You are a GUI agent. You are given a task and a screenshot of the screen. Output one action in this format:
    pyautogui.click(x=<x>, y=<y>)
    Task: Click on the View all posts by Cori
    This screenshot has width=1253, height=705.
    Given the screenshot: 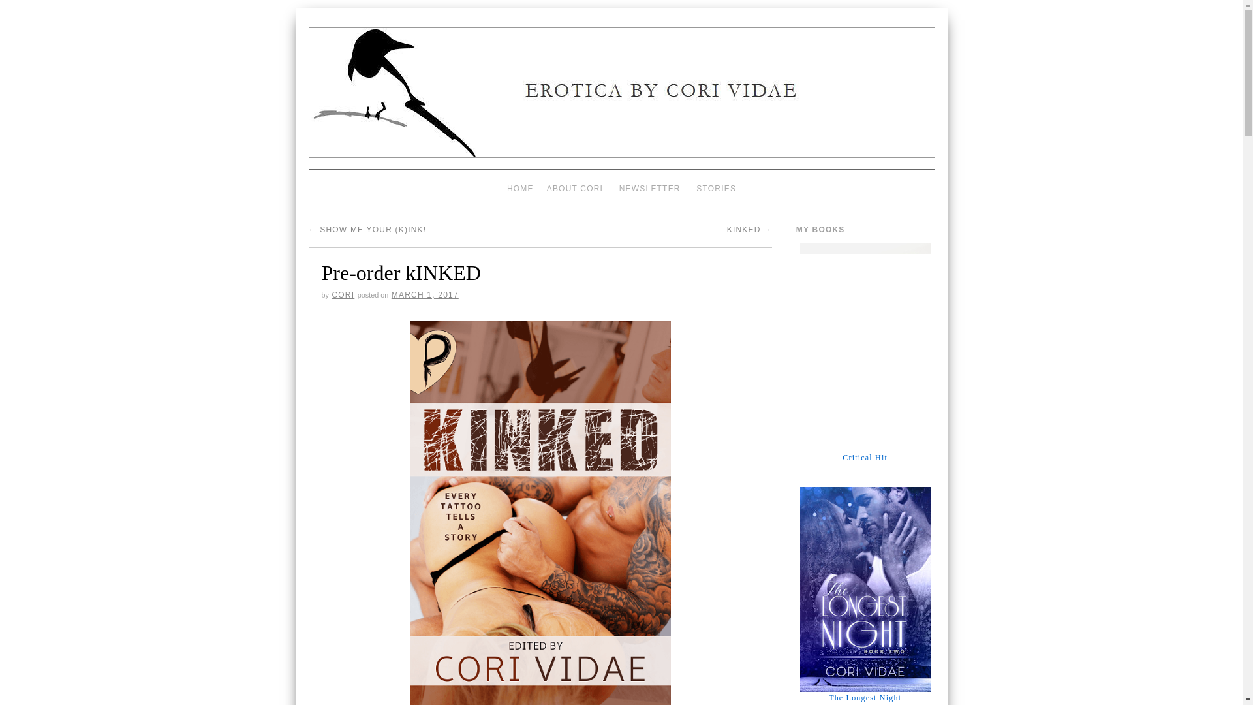 What is the action you would take?
    pyautogui.click(x=343, y=295)
    